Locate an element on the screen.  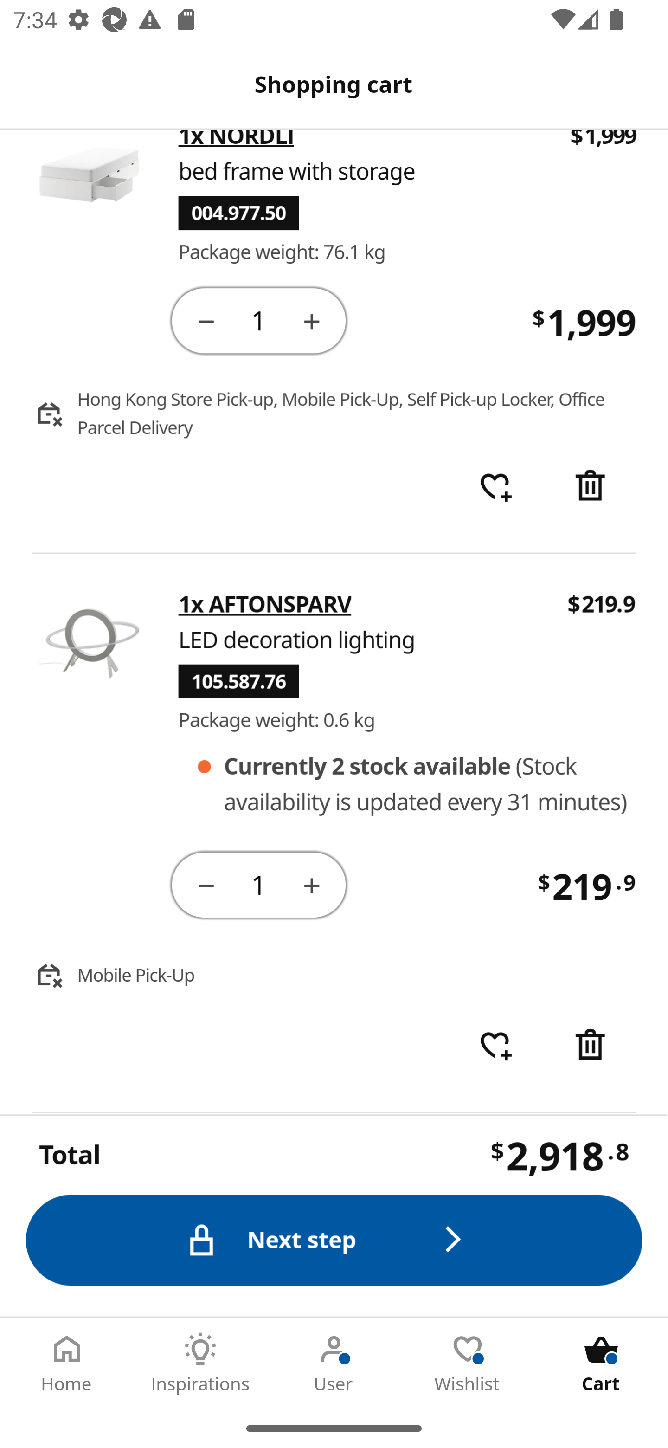
  is located at coordinates (495, 488).